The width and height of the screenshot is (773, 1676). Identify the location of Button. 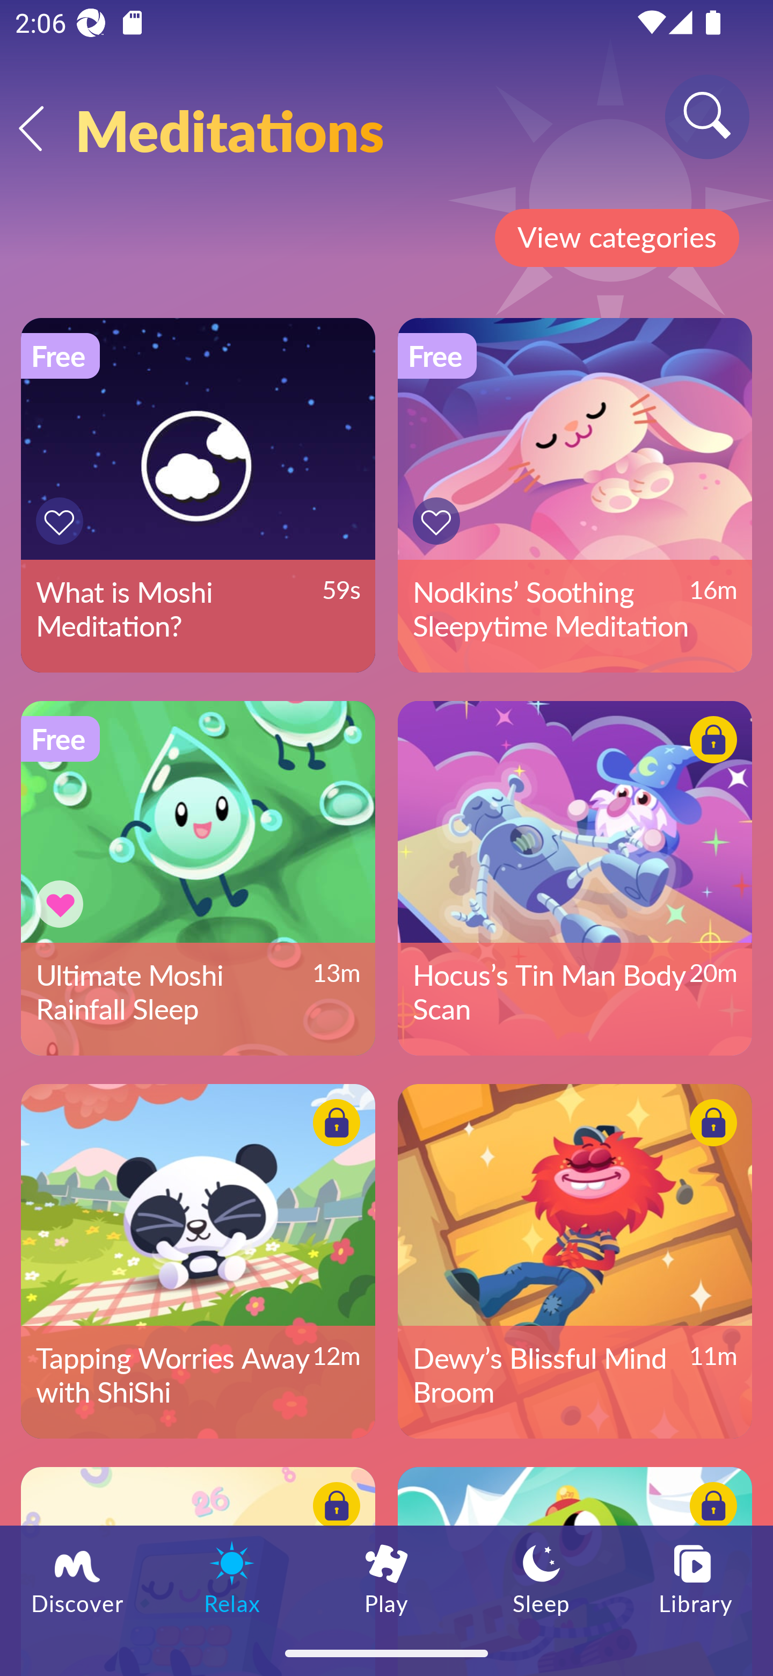
(710, 742).